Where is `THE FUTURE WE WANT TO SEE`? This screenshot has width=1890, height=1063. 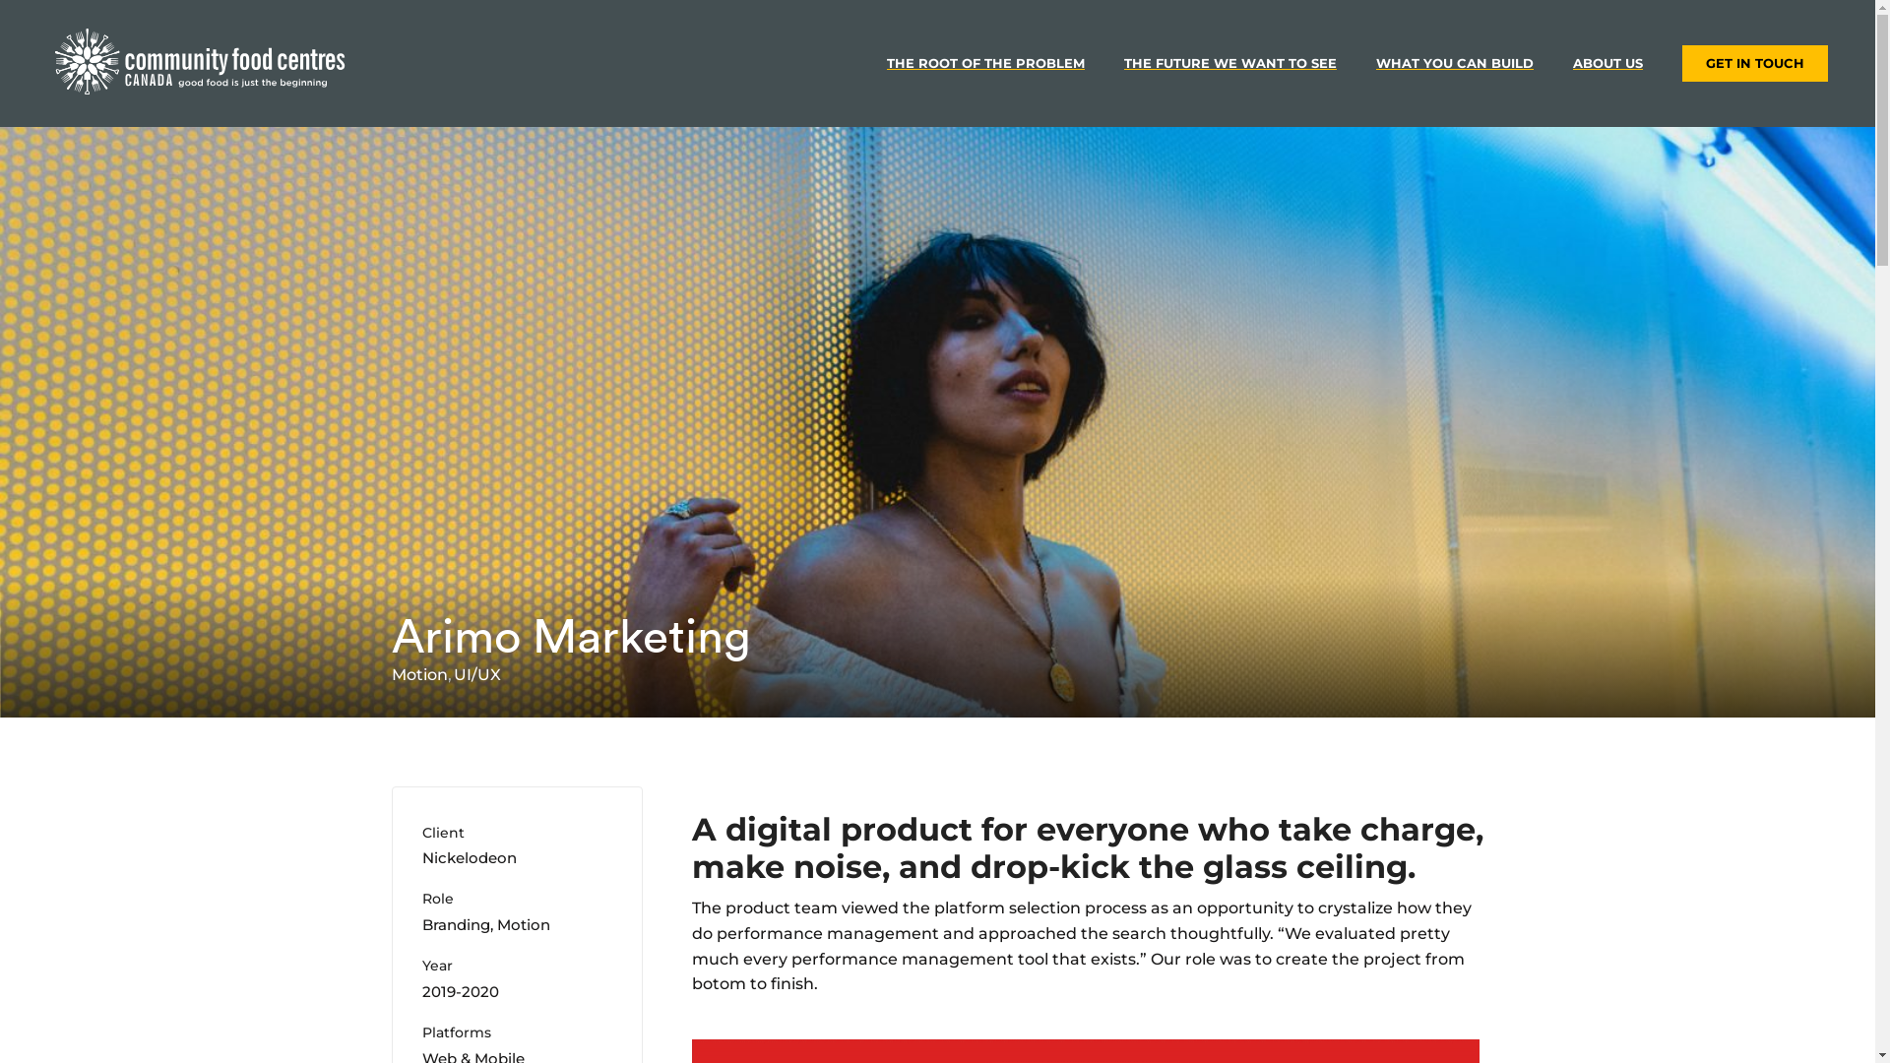 THE FUTURE WE WANT TO SEE is located at coordinates (1230, 63).